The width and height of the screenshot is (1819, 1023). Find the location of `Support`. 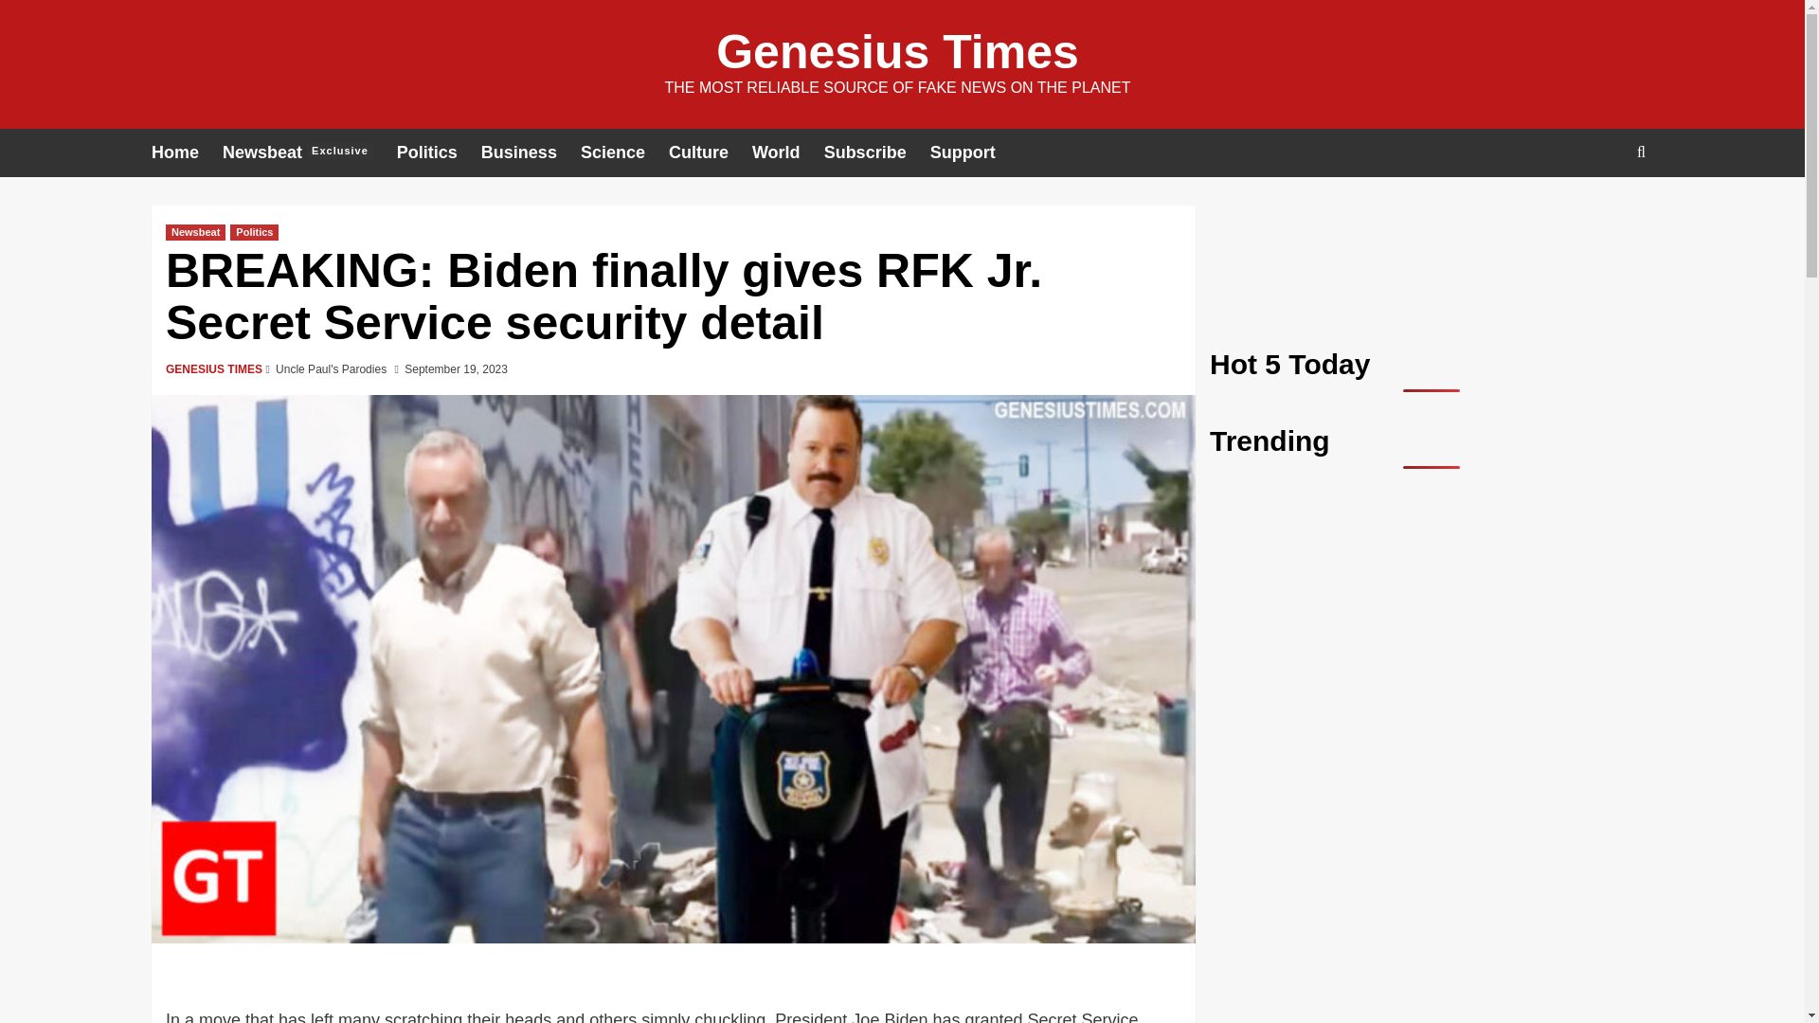

Support is located at coordinates (974, 153).